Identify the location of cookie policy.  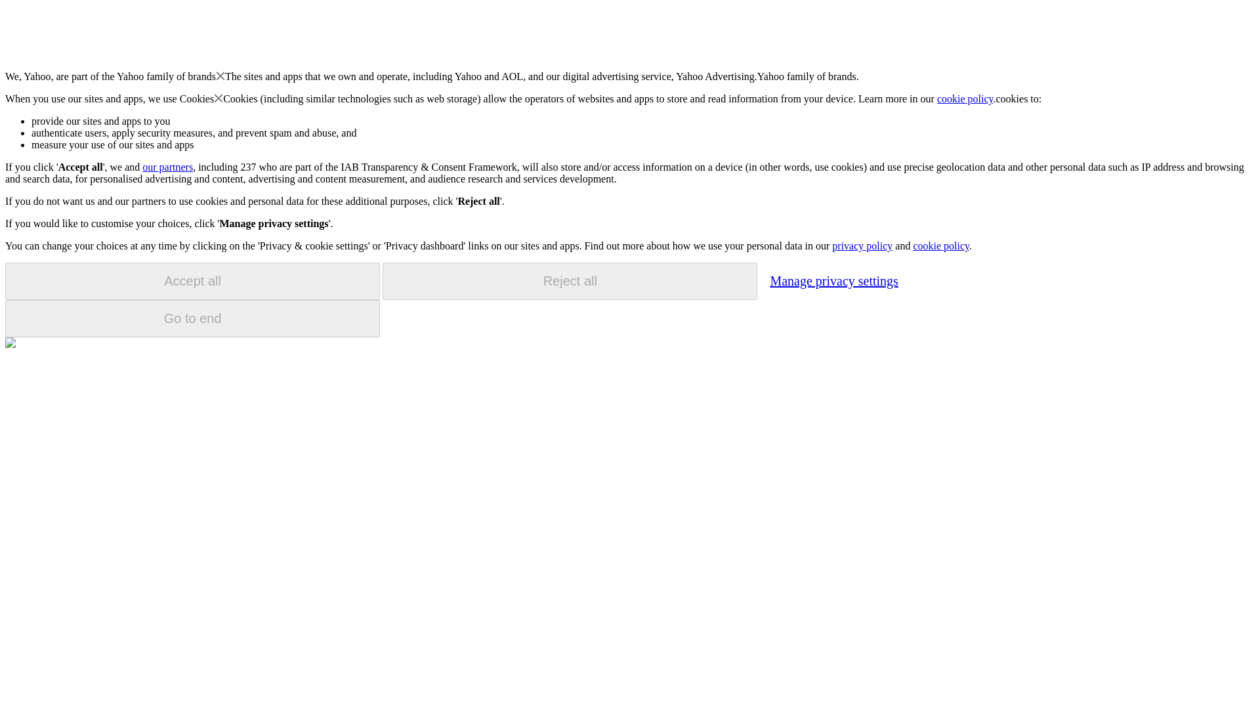
(965, 98).